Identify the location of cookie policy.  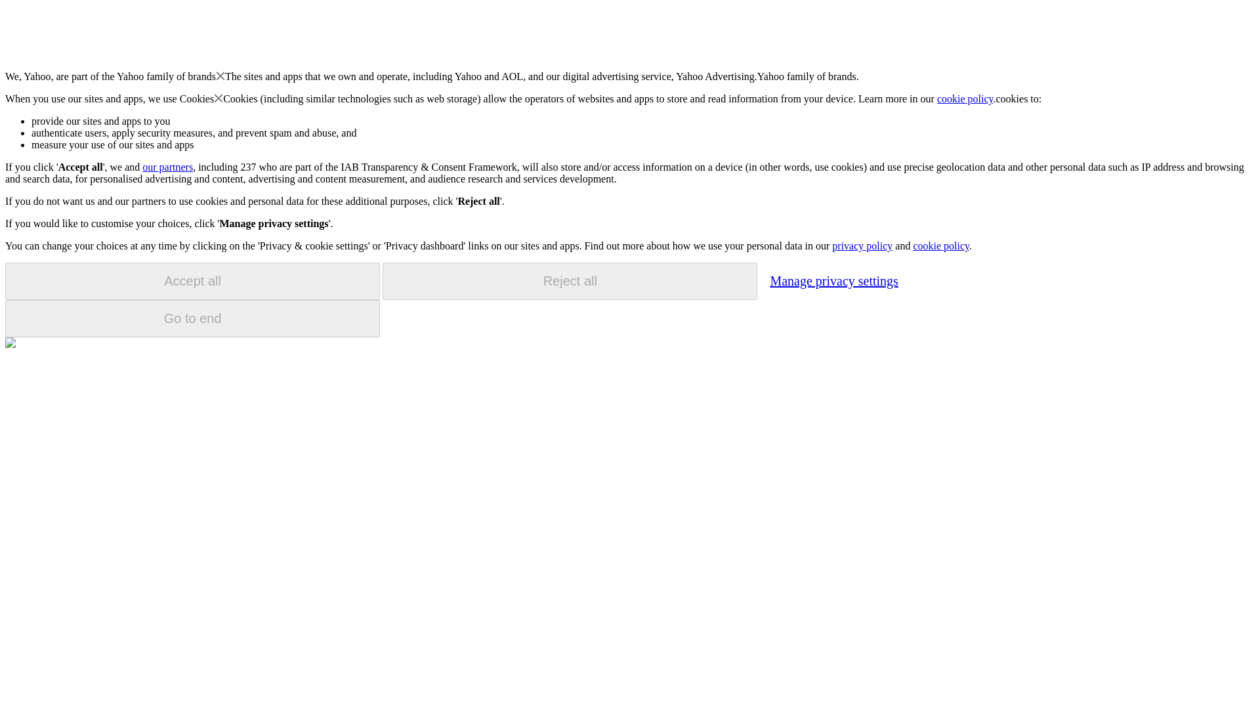
(965, 98).